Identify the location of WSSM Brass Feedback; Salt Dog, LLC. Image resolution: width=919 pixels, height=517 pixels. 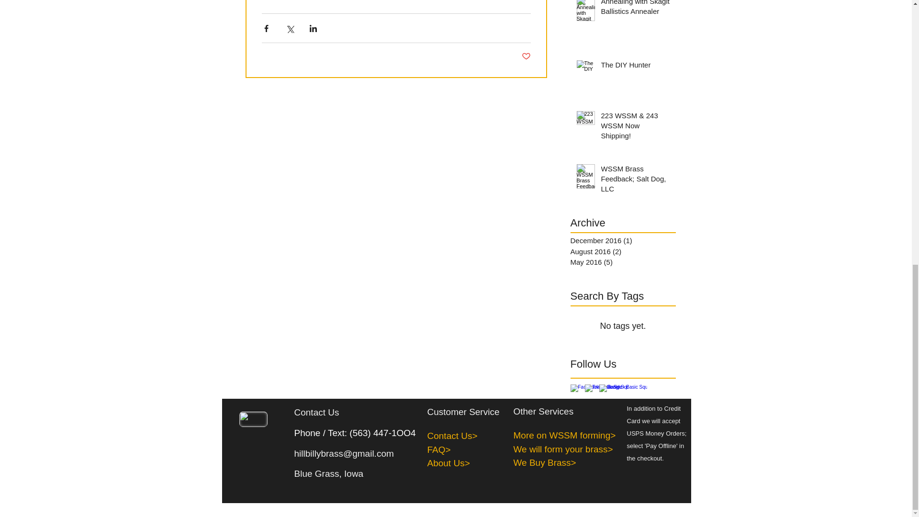
(635, 180).